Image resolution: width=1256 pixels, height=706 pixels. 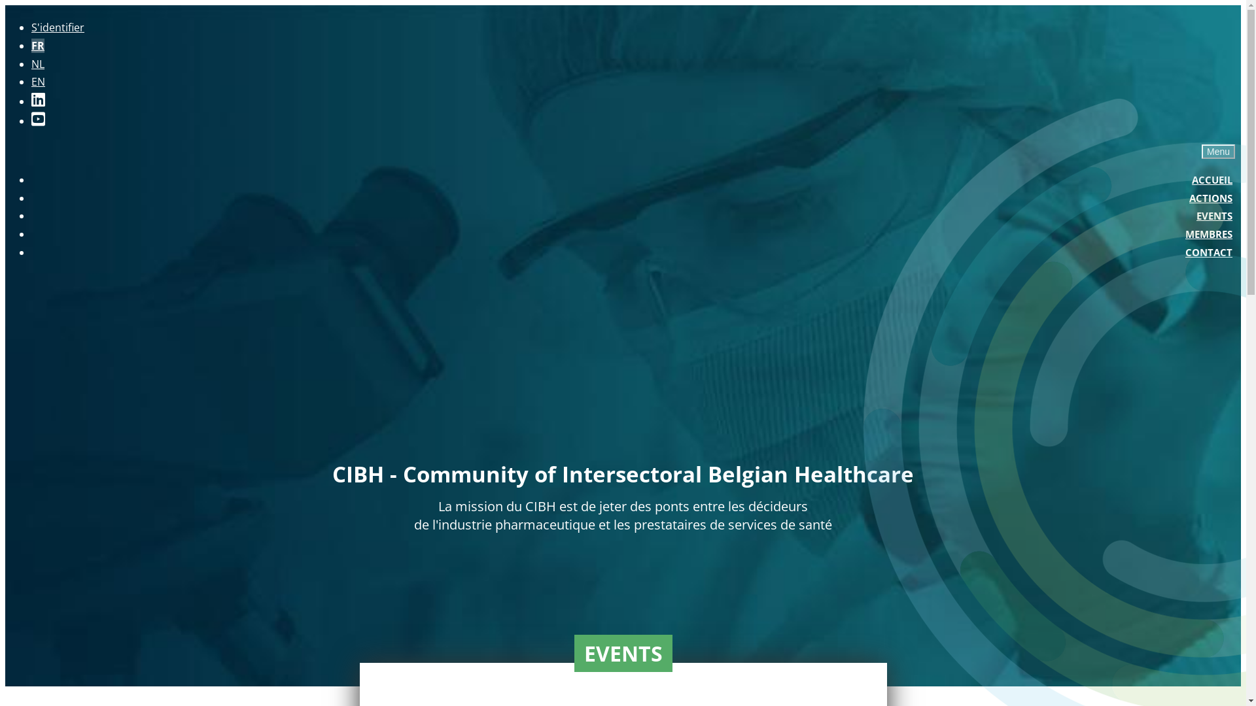 What do you see at coordinates (1214, 216) in the screenshot?
I see `EVENTS` at bounding box center [1214, 216].